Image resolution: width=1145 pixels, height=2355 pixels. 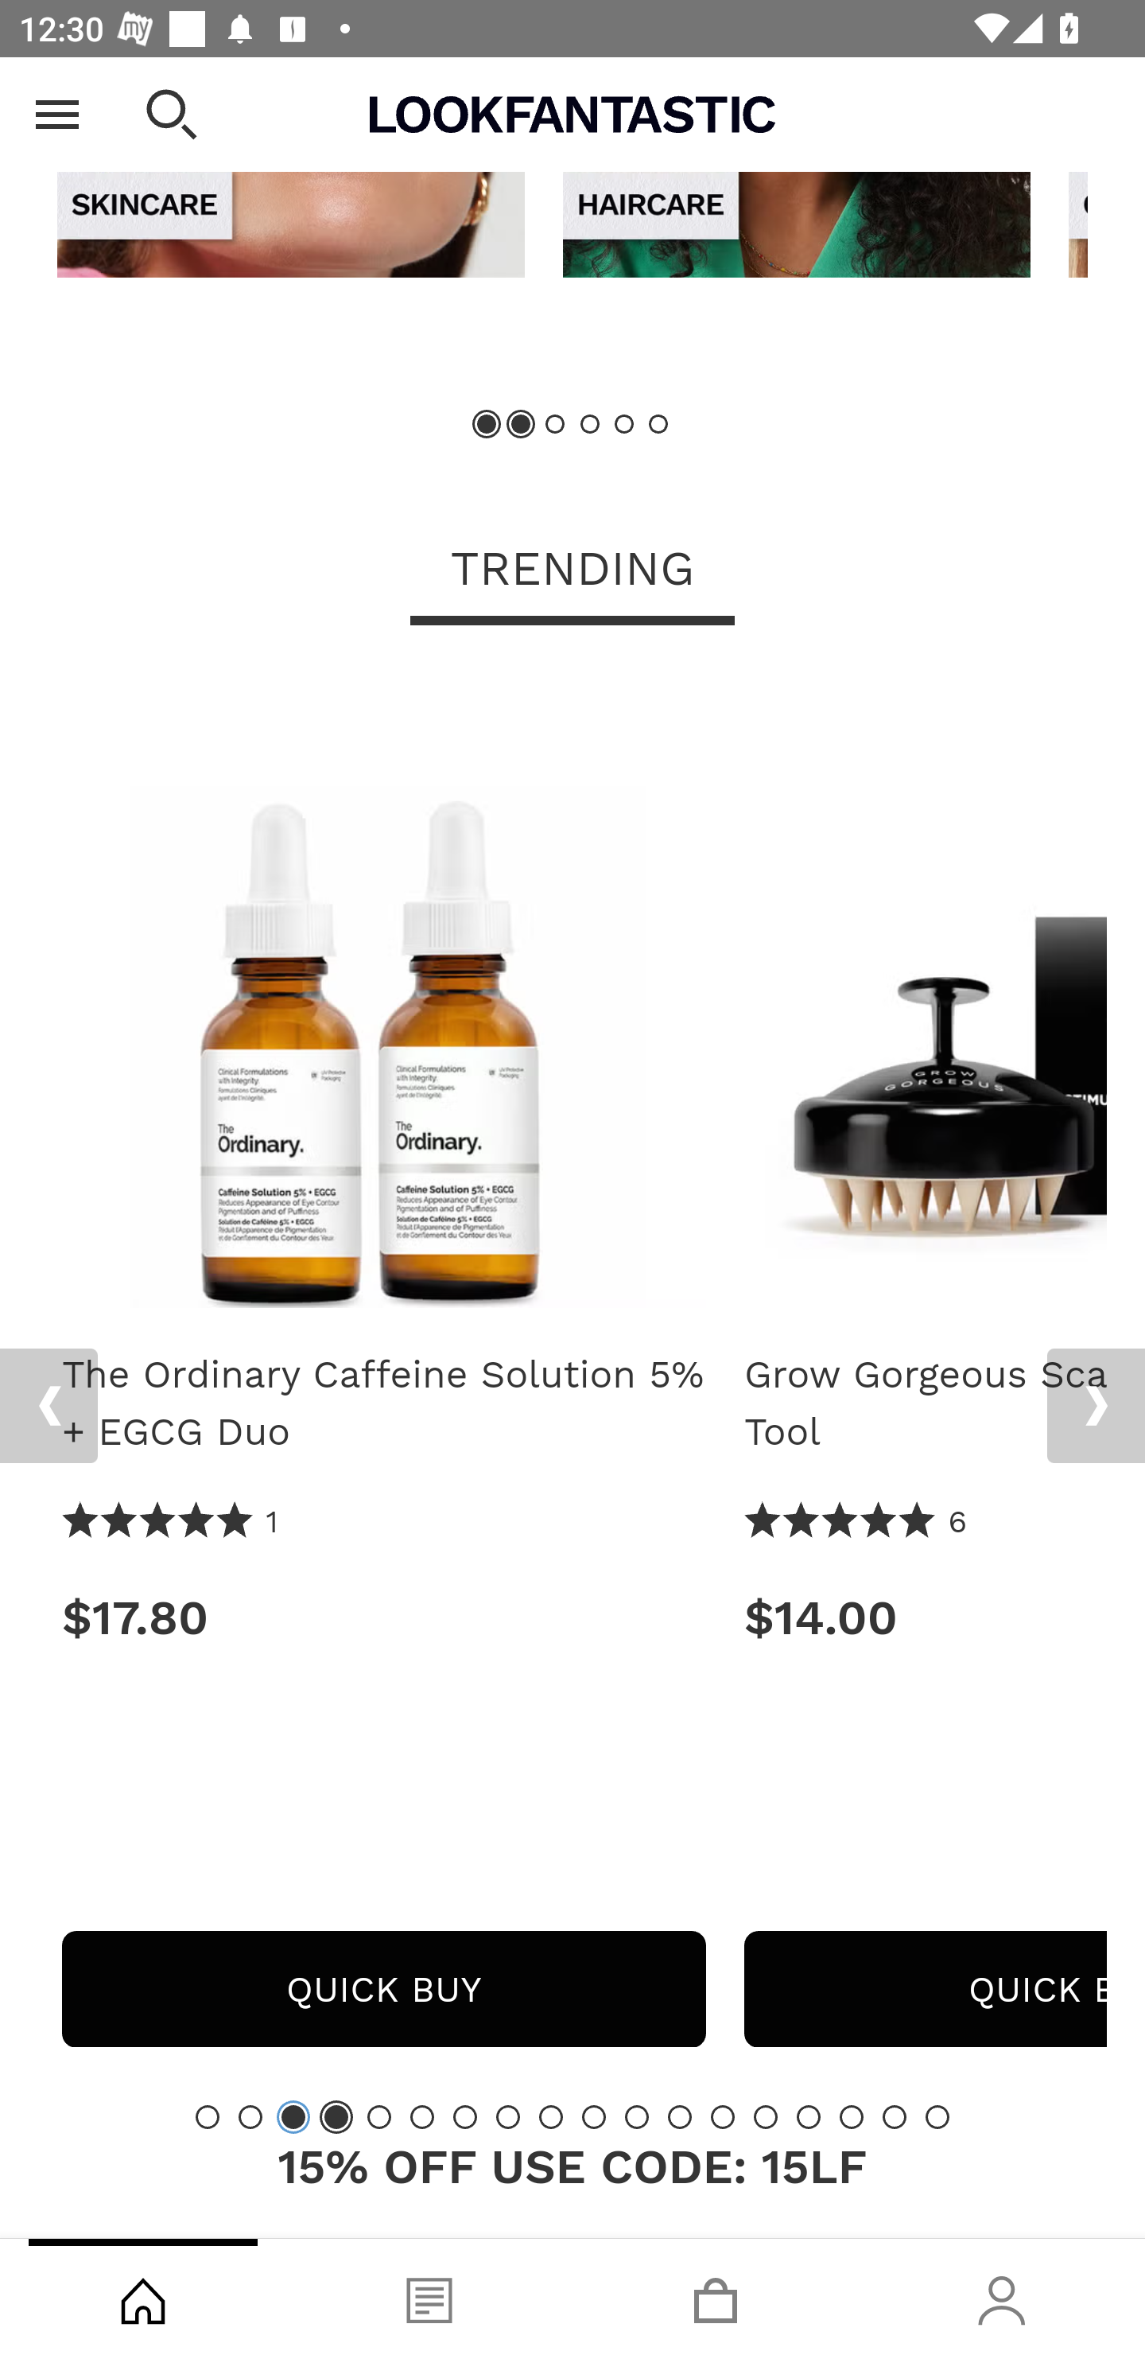 I want to click on Slide 18, so click(x=937, y=2118).